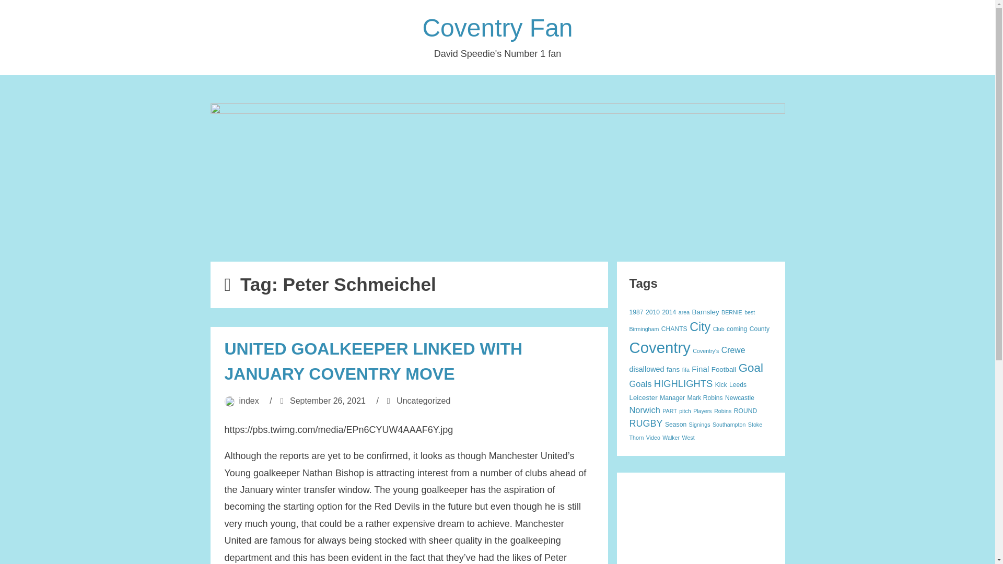 The image size is (1003, 564). Describe the element at coordinates (751, 368) in the screenshot. I see `Goal` at that location.